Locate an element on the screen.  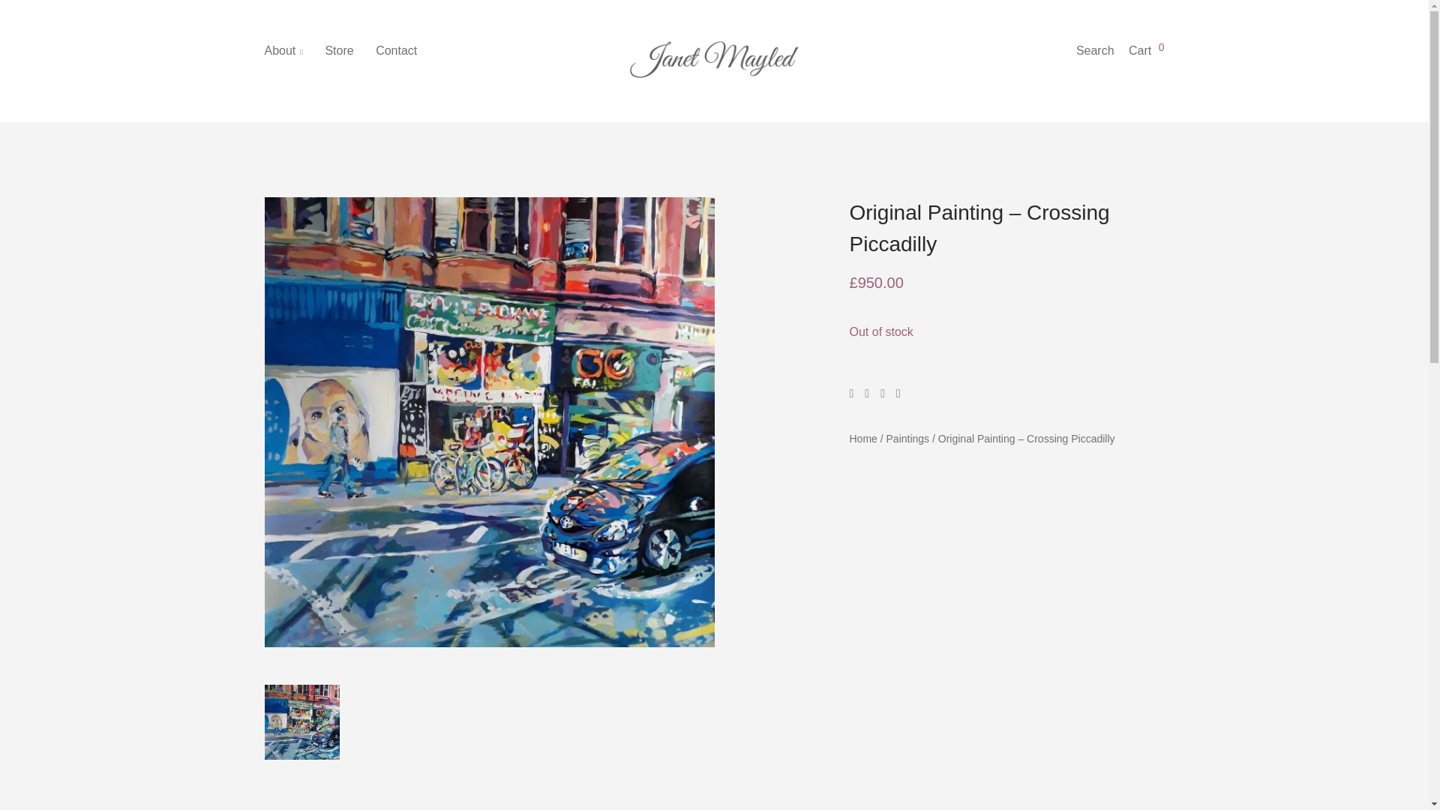
Cart 0 is located at coordinates (1146, 50).